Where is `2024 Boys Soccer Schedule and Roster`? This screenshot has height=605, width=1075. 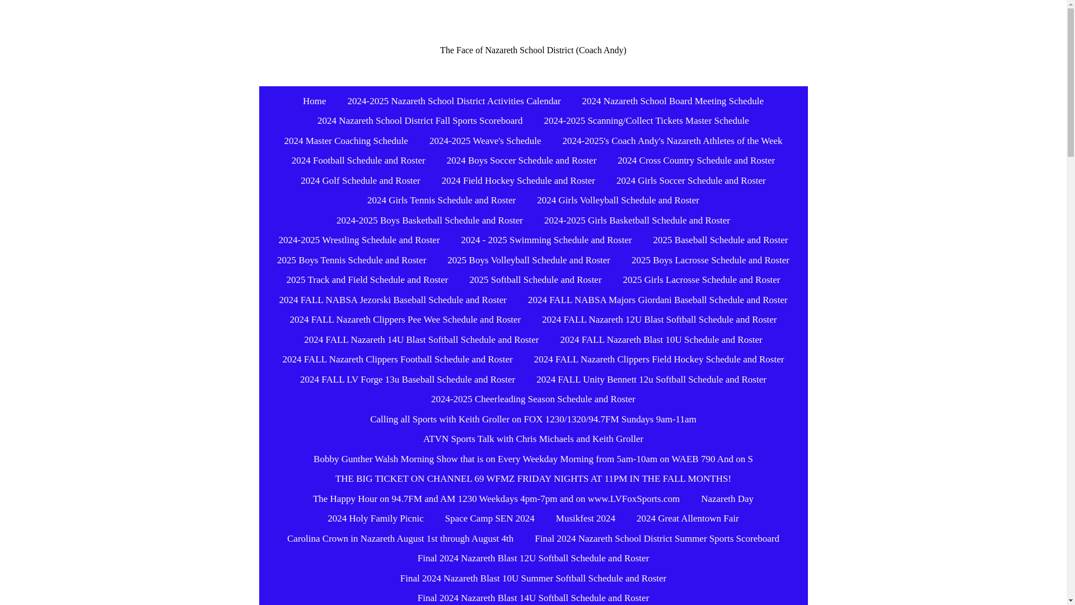 2024 Boys Soccer Schedule and Roster is located at coordinates (521, 160).